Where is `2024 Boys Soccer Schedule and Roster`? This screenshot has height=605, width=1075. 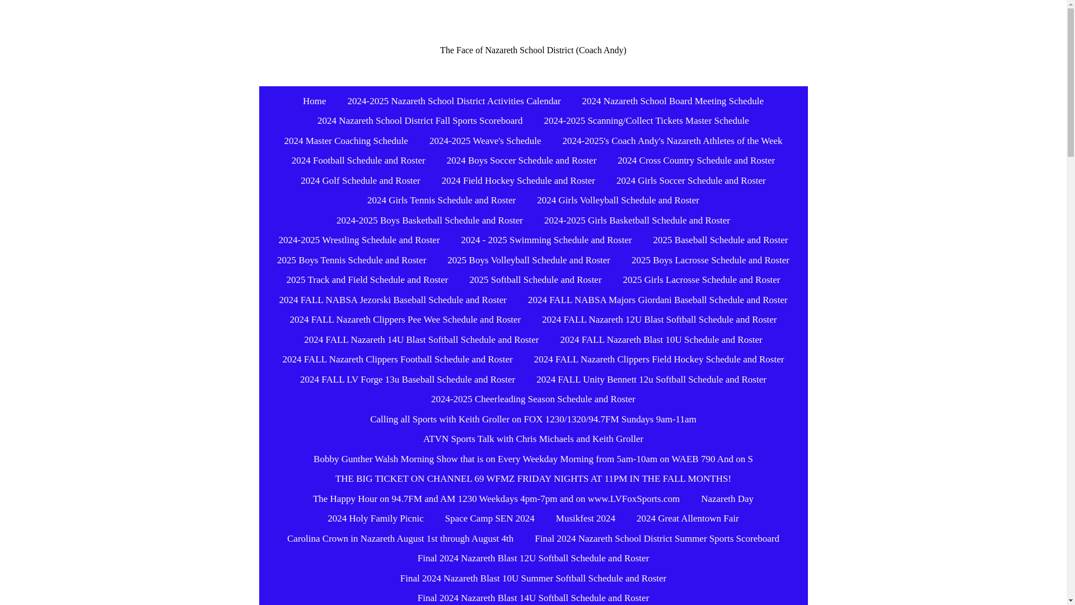 2024 Boys Soccer Schedule and Roster is located at coordinates (521, 160).